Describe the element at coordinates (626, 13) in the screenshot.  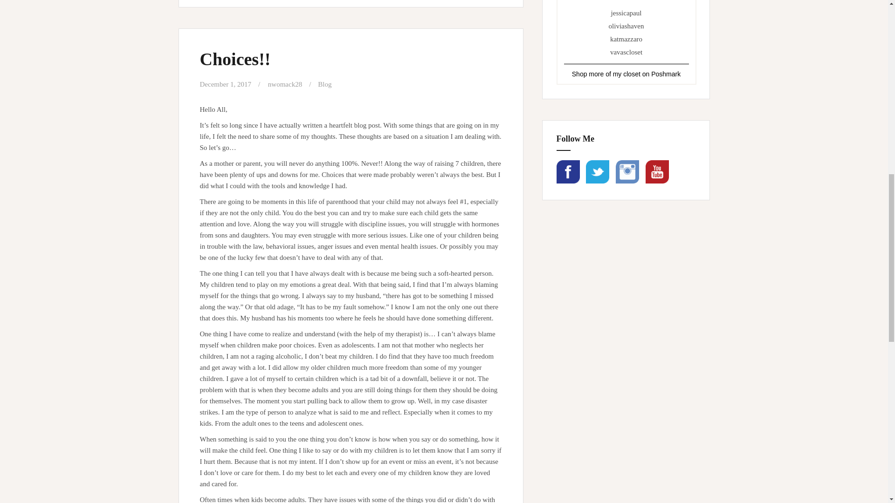
I see `jessicapaul` at that location.